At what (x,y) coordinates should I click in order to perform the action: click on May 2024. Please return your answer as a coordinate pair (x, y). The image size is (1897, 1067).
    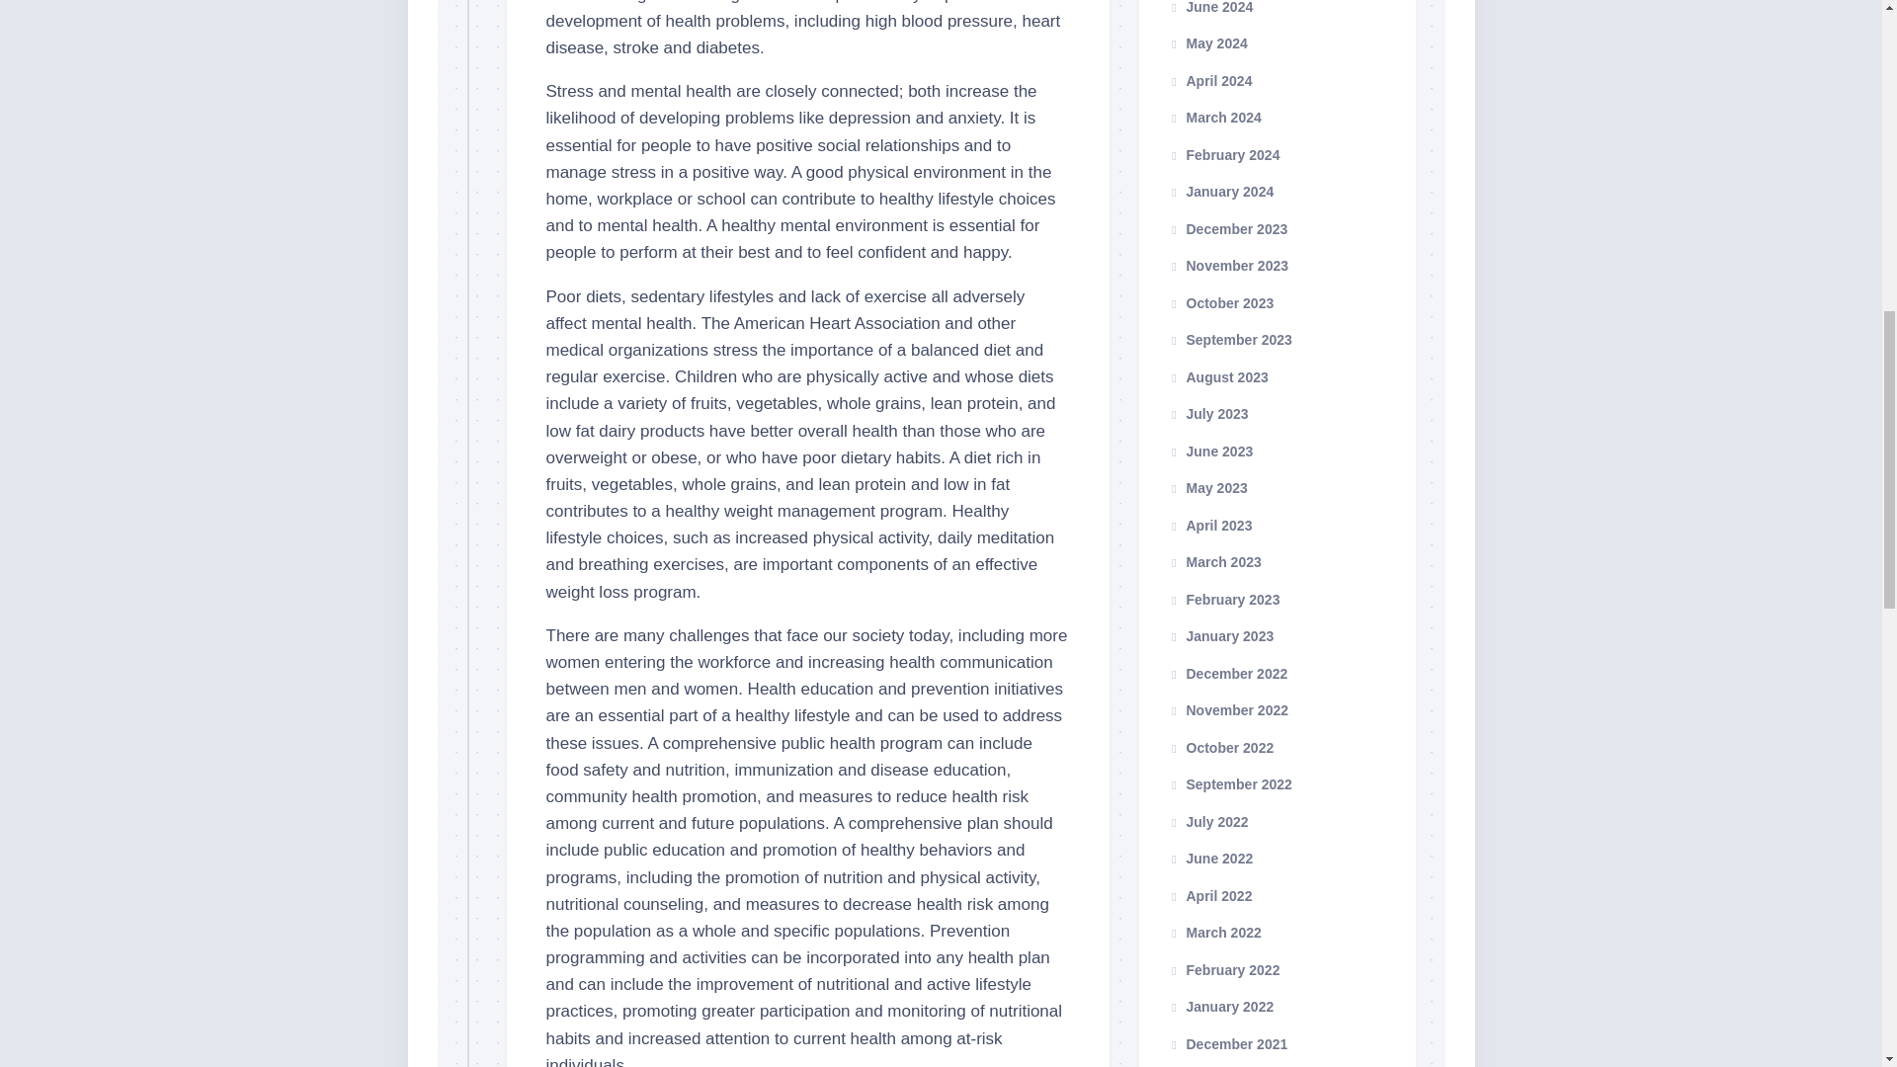
    Looking at the image, I should click on (1207, 42).